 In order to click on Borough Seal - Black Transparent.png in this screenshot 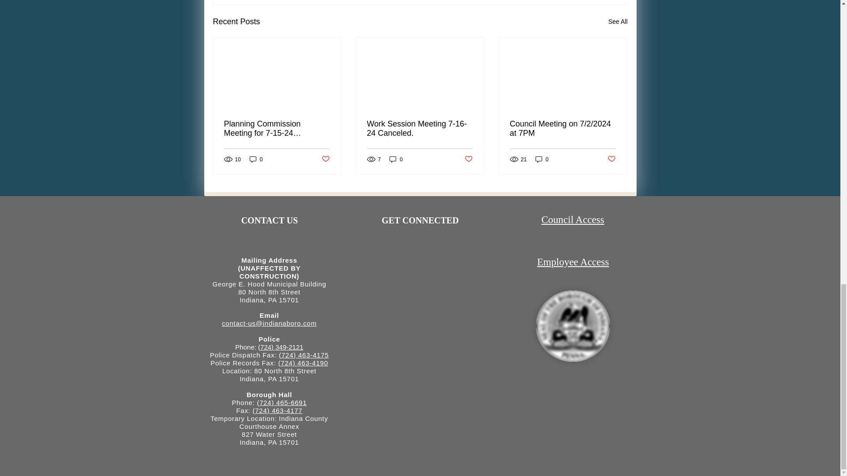, I will do `click(573, 326)`.